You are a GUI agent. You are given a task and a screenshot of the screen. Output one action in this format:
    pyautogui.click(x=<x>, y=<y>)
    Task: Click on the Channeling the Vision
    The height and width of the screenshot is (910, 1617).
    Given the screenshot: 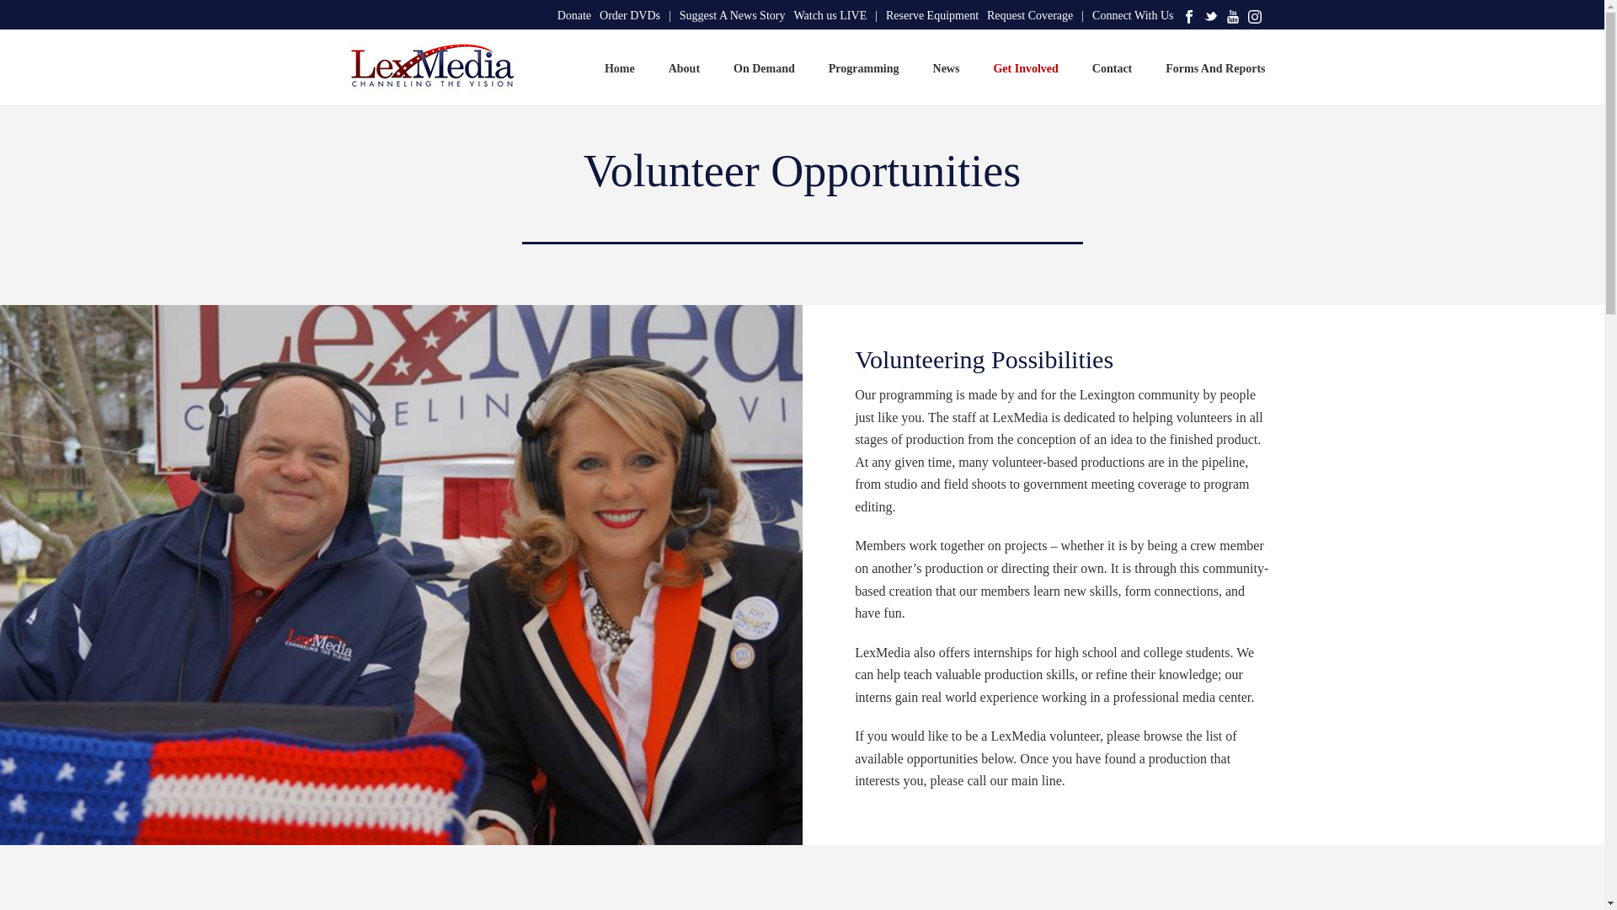 What is the action you would take?
    pyautogui.click(x=428, y=67)
    